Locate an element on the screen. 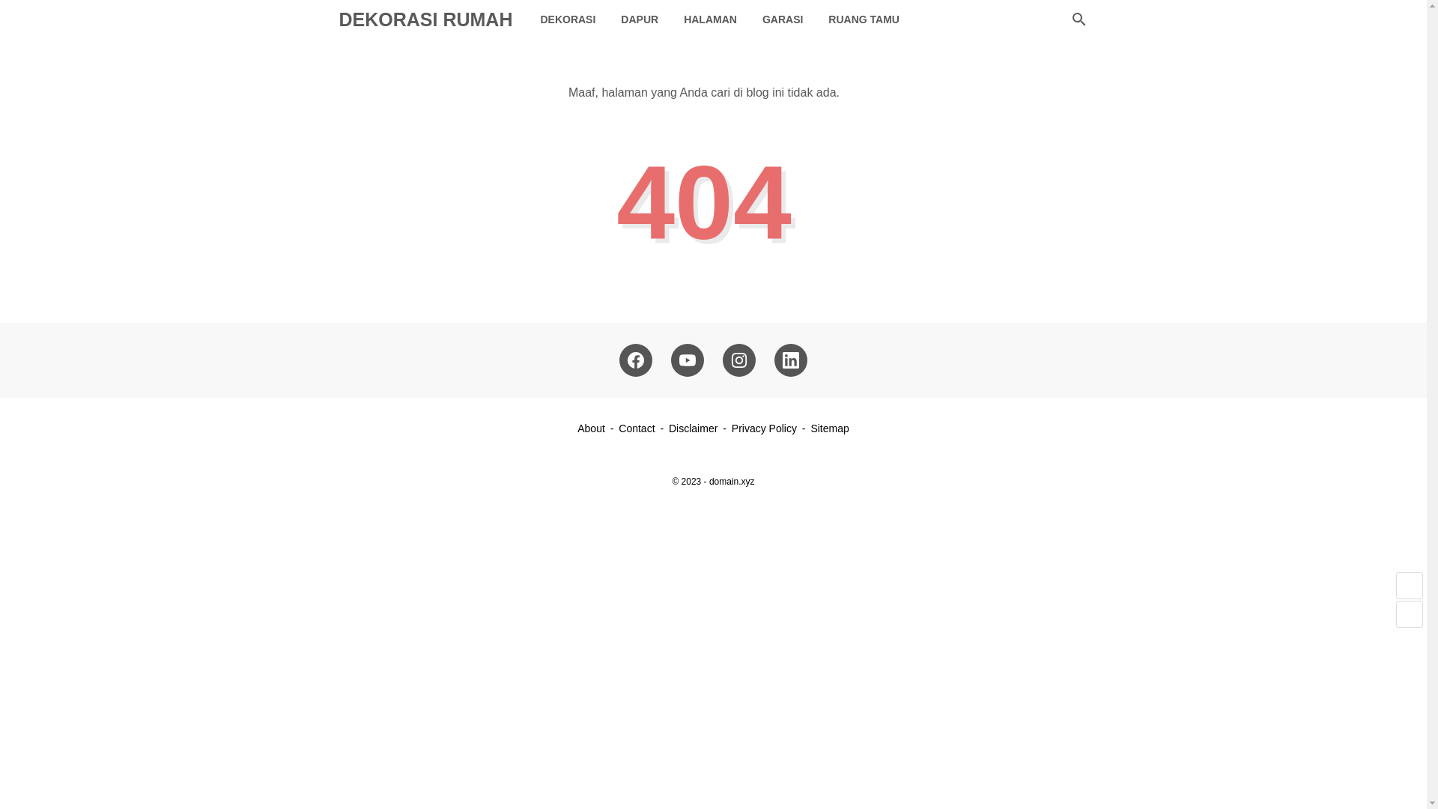  RUANG TAMU is located at coordinates (863, 19).